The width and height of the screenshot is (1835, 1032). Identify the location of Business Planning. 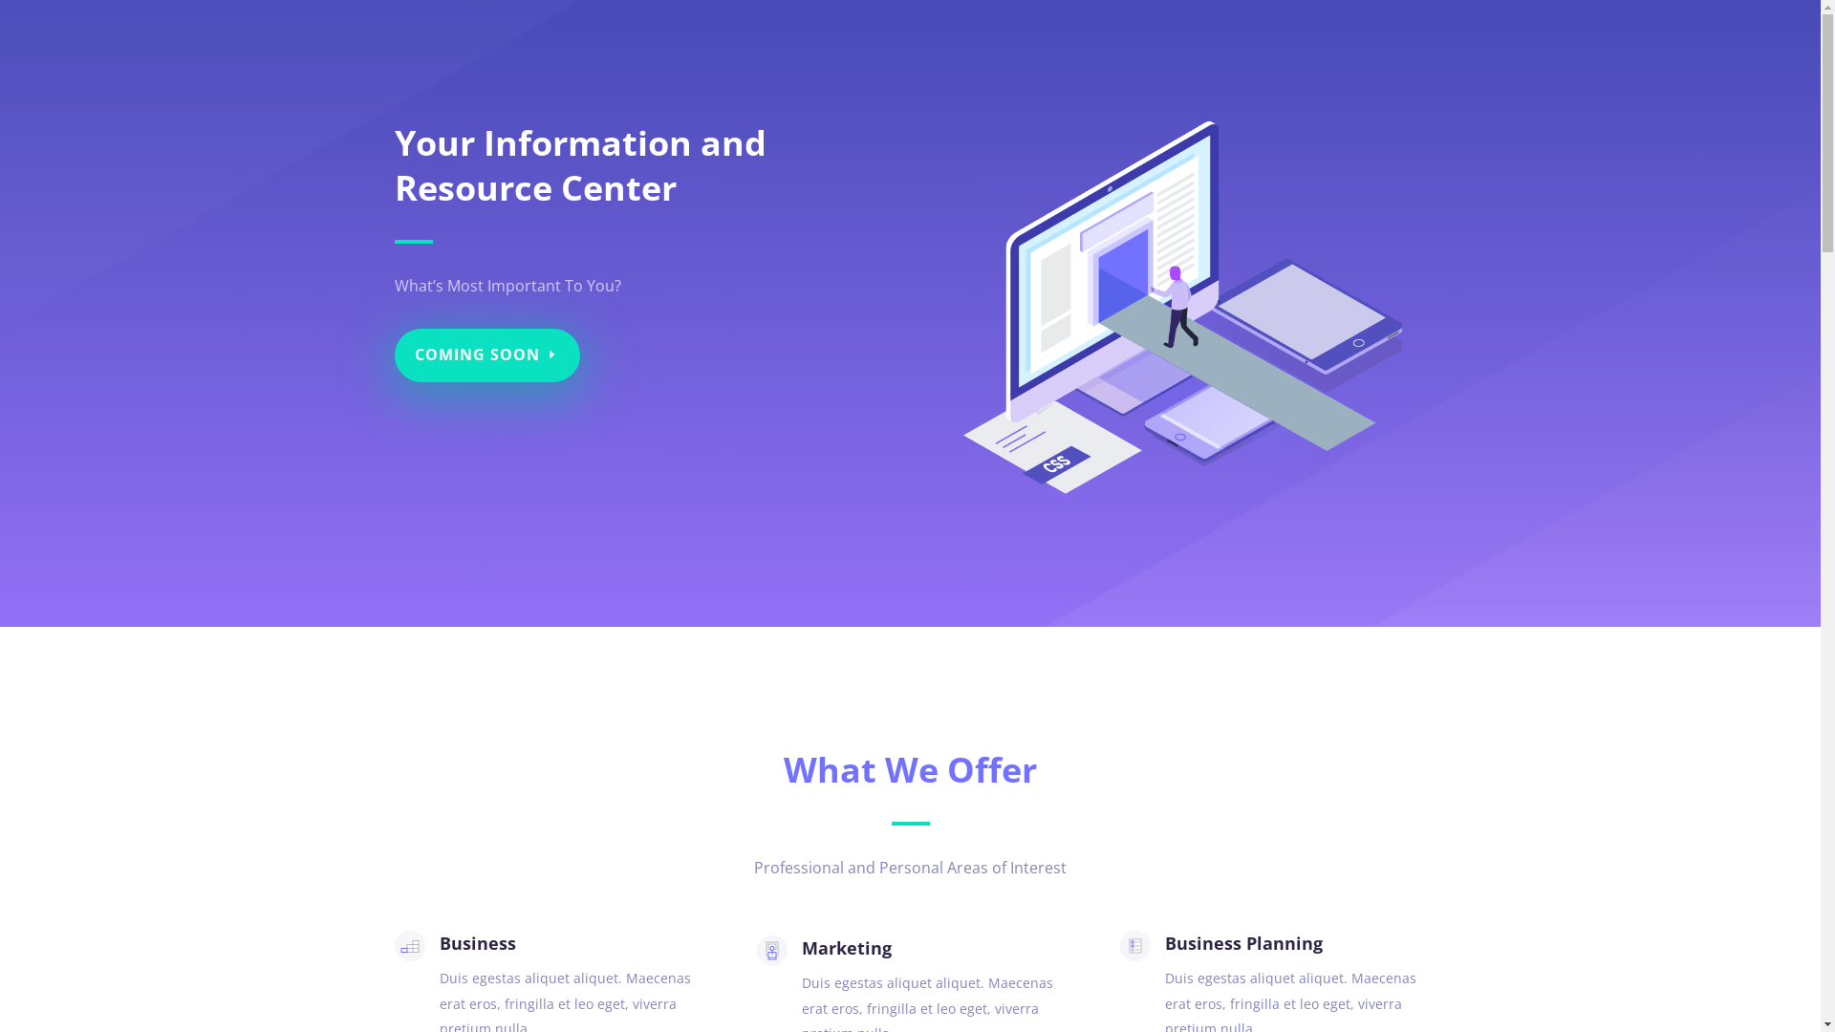
(1244, 943).